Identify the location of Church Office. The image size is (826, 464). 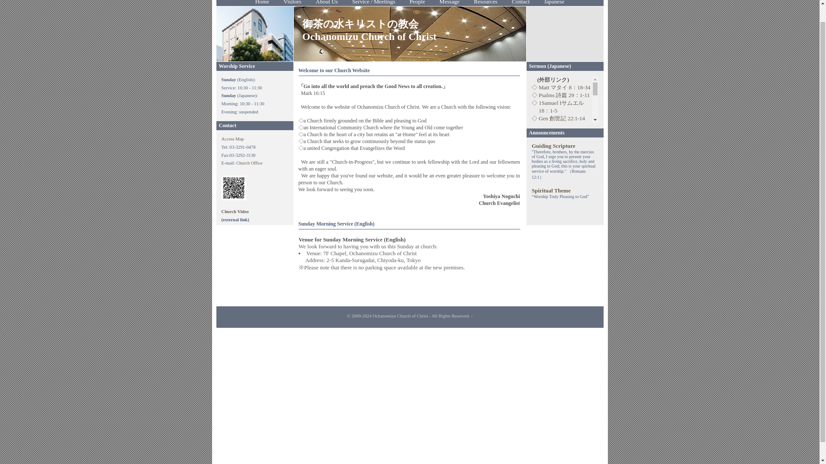
(250, 162).